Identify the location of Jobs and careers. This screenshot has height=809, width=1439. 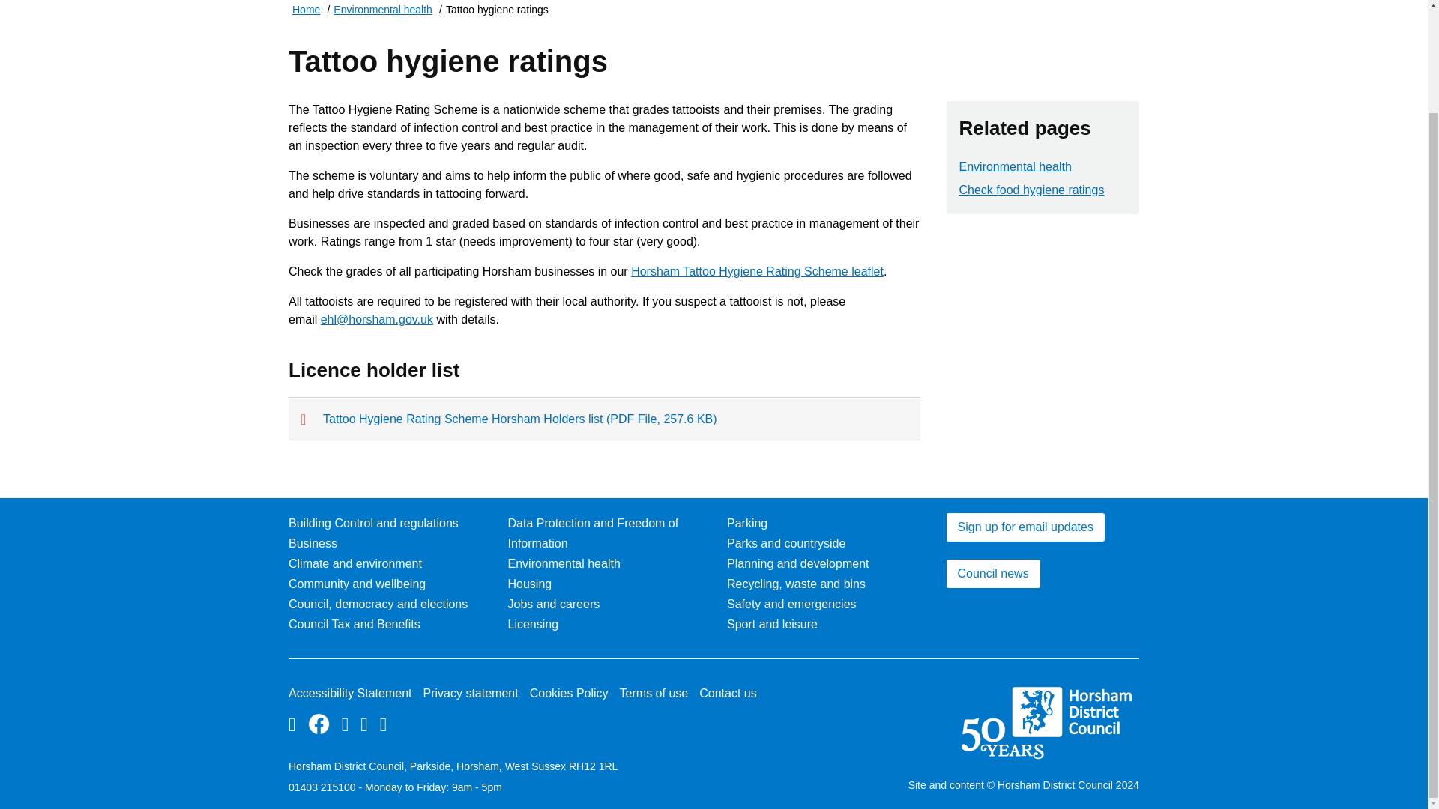
(553, 604).